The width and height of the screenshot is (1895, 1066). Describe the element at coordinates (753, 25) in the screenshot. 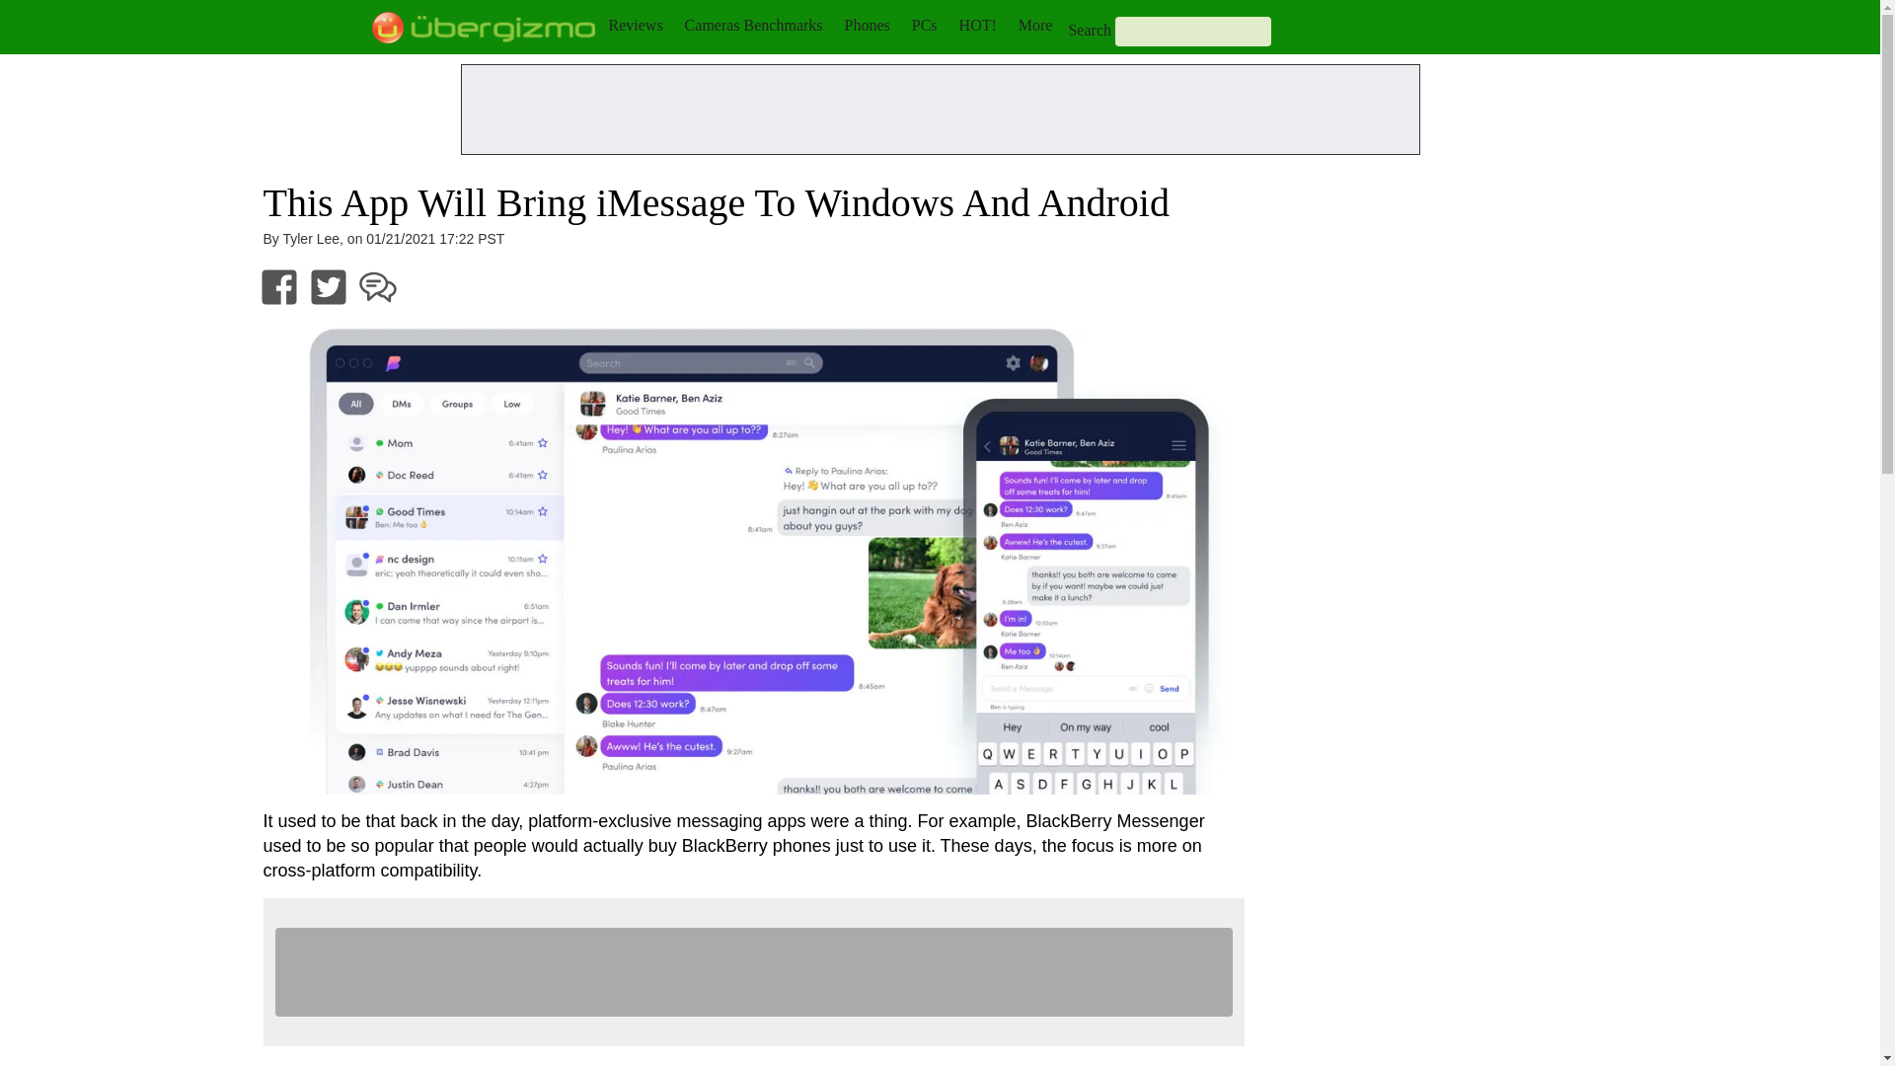

I see `Cameras Benchmarks` at that location.